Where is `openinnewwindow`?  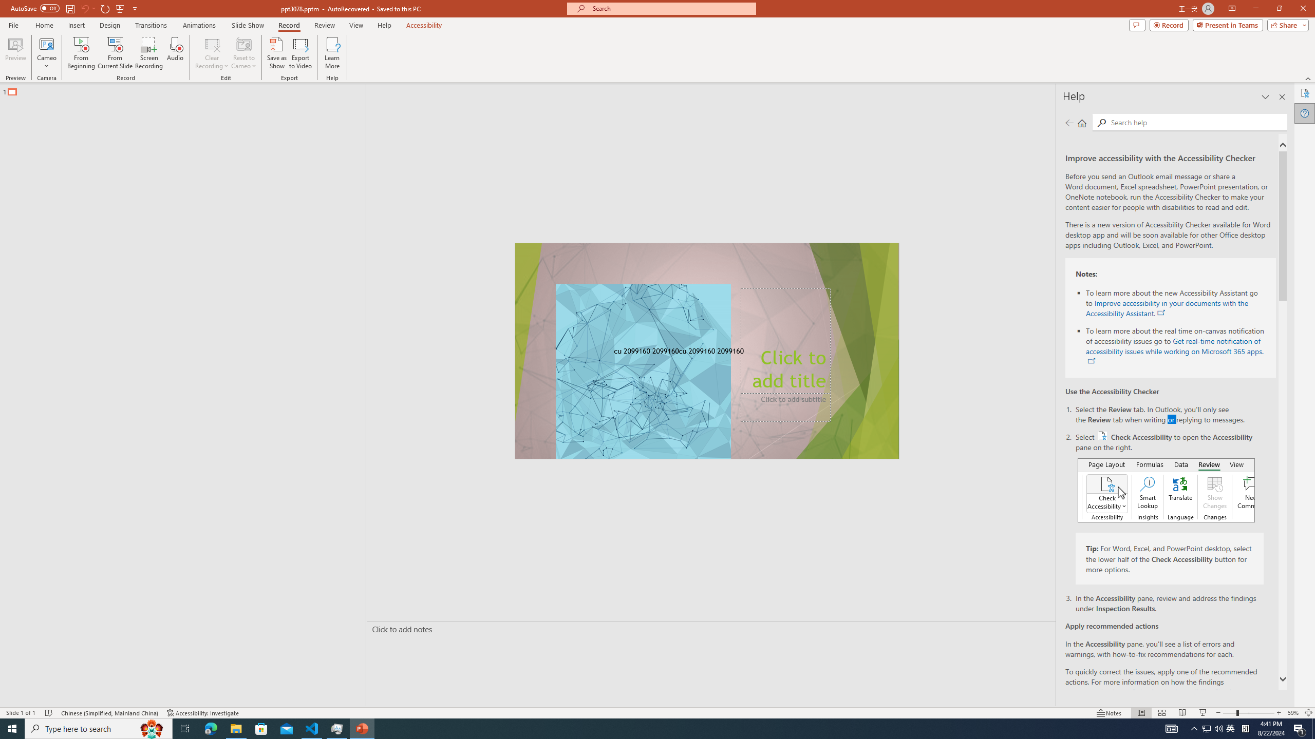 openinnewwindow is located at coordinates (1091, 361).